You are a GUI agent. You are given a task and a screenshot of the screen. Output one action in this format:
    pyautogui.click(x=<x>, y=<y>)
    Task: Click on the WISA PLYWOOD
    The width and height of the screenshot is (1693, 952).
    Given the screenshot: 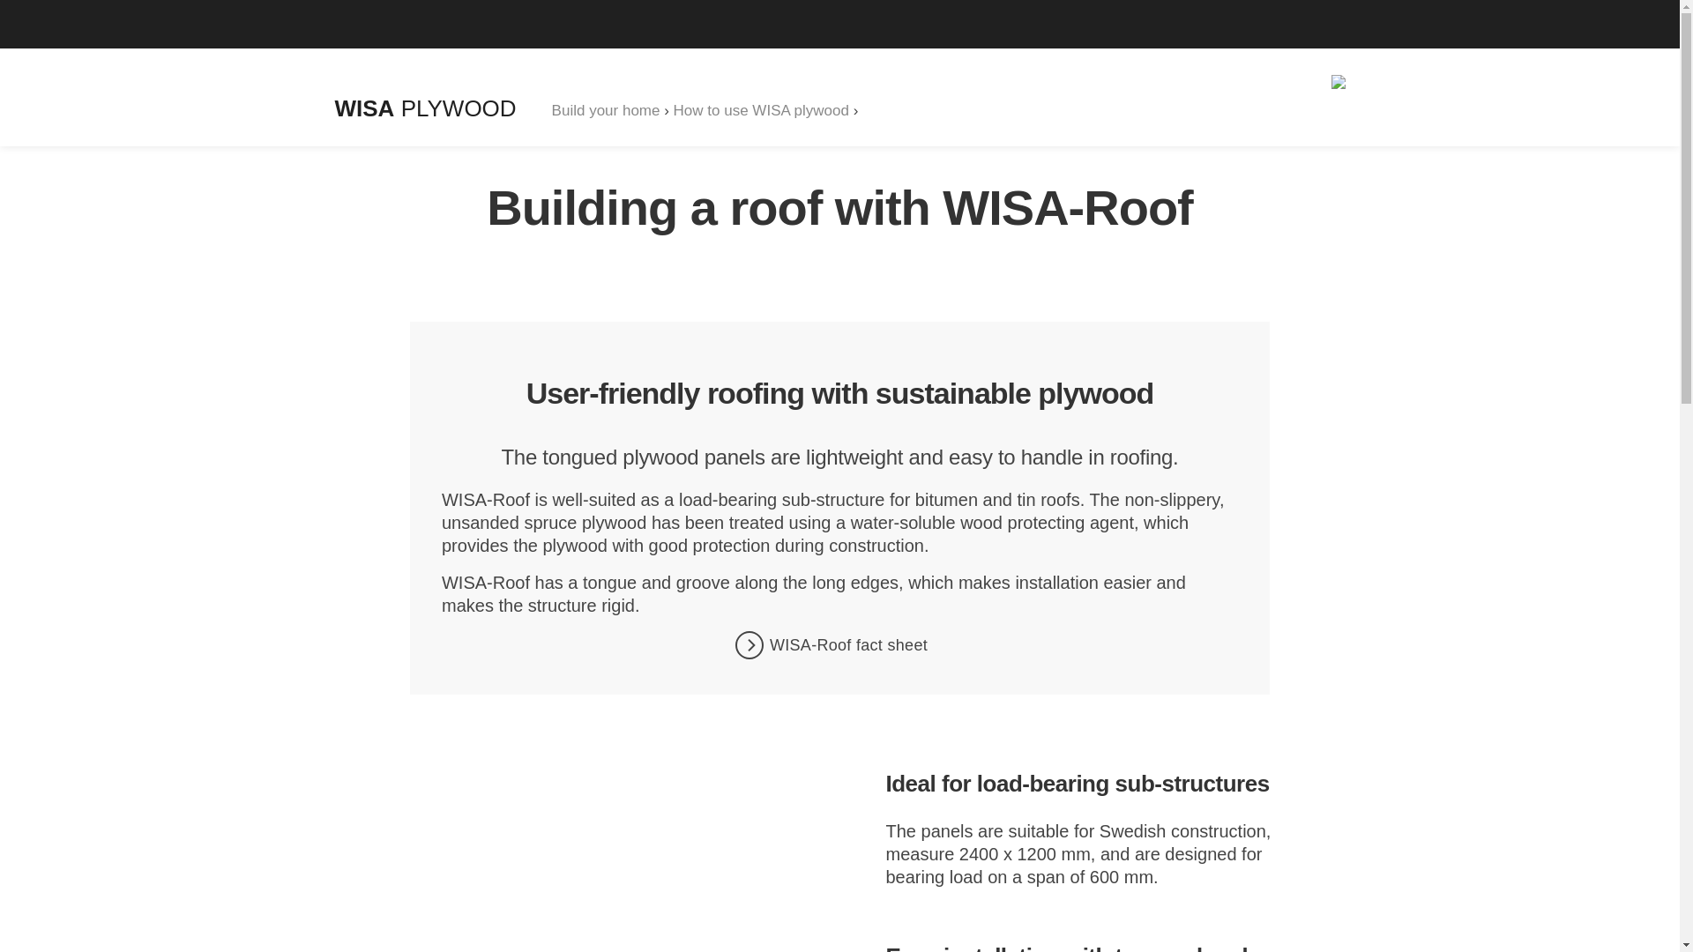 What is the action you would take?
    pyautogui.click(x=425, y=108)
    